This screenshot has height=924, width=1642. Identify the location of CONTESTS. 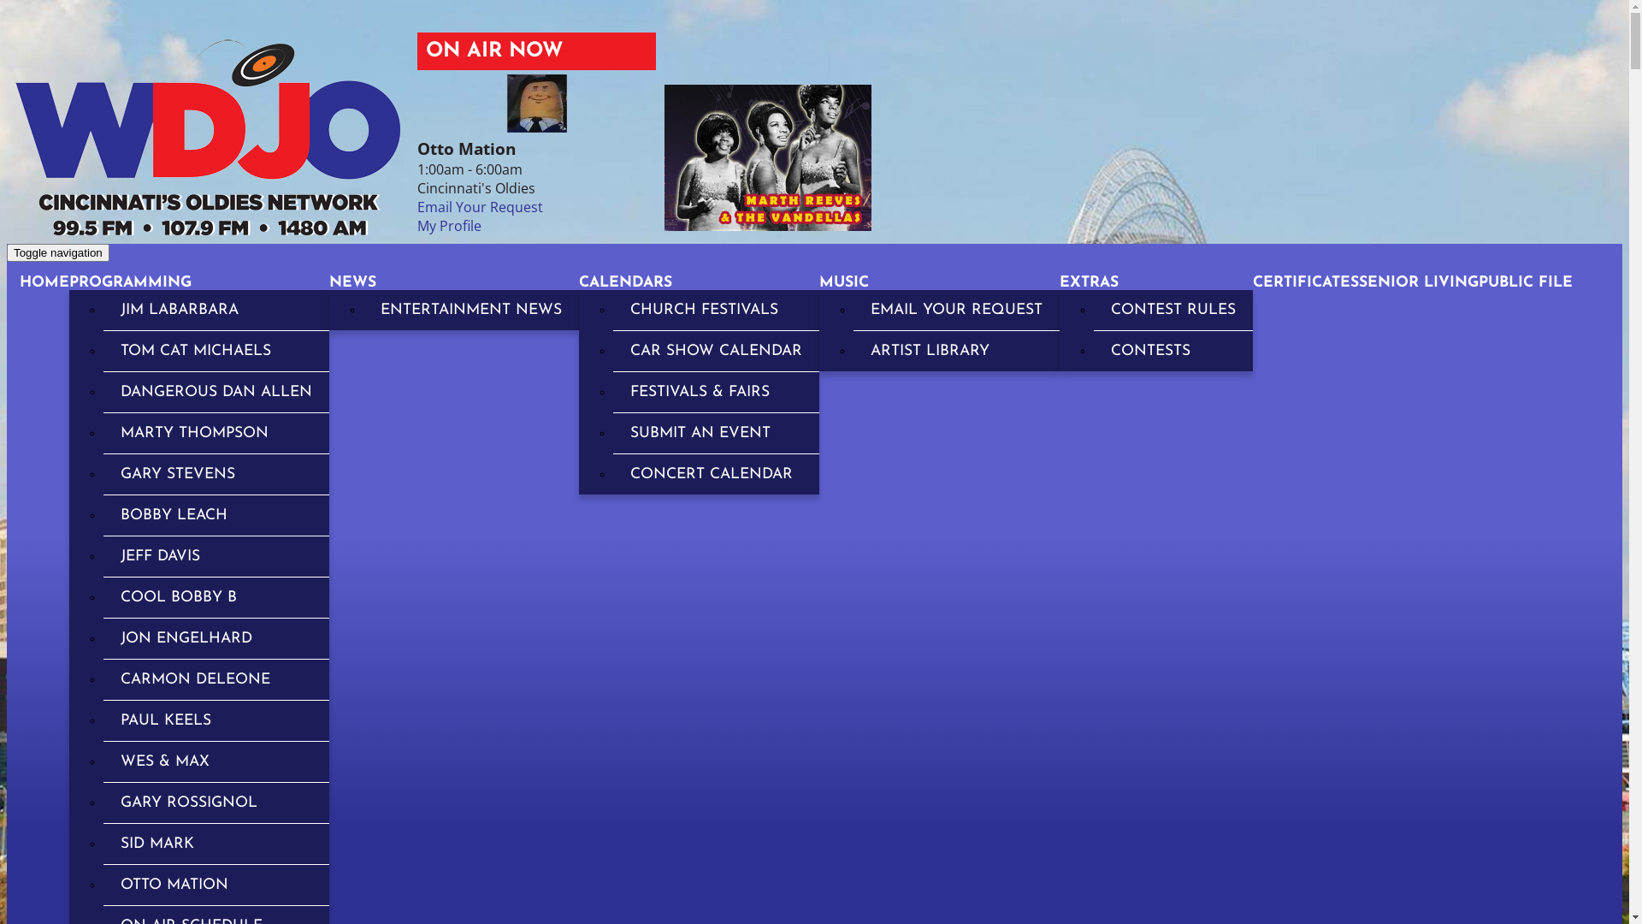
(1173, 351).